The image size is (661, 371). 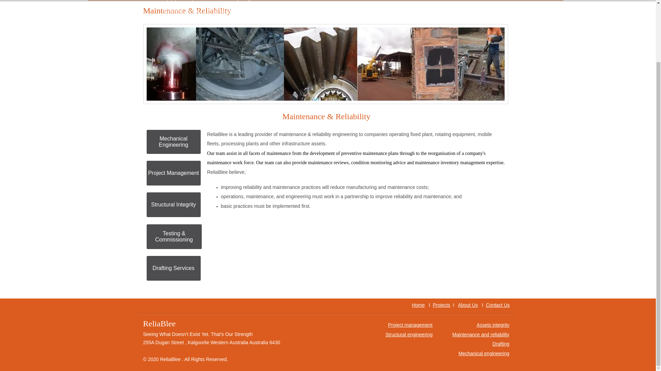 What do you see at coordinates (418, 305) in the screenshot?
I see `Home` at bounding box center [418, 305].